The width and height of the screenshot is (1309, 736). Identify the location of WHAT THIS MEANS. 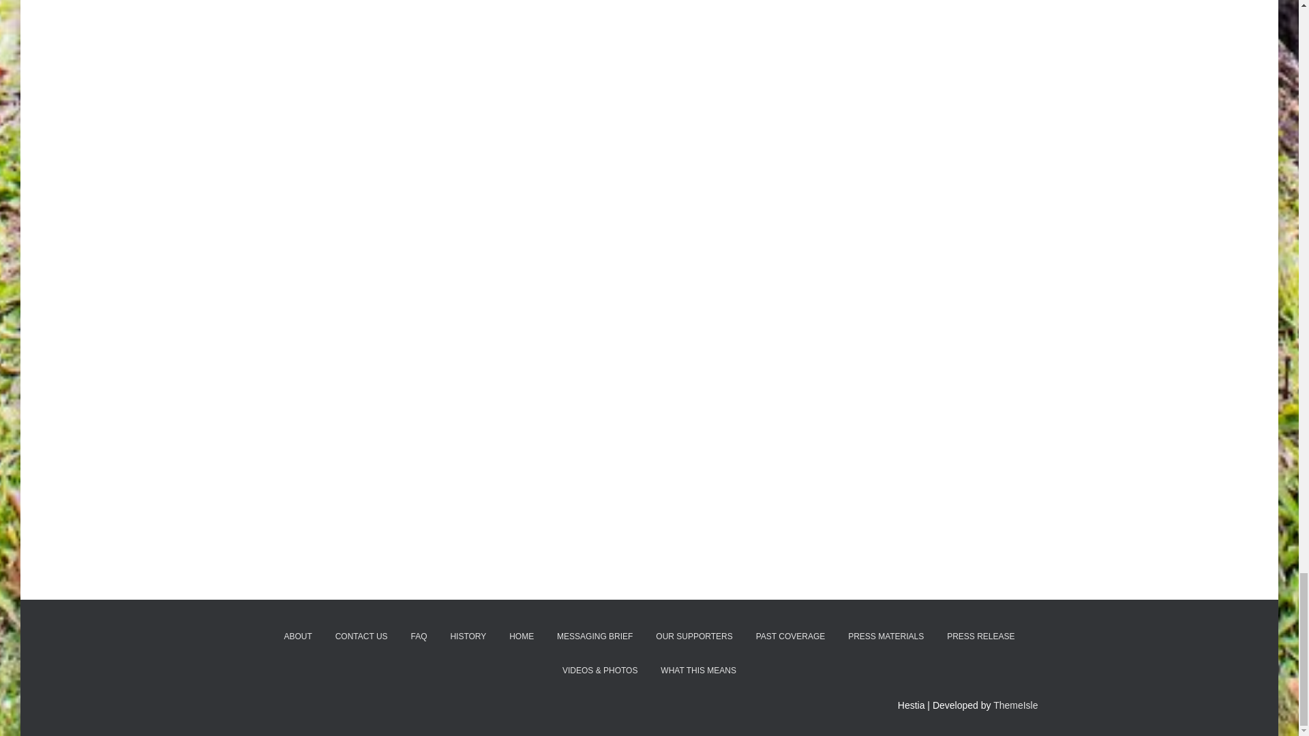
(698, 671).